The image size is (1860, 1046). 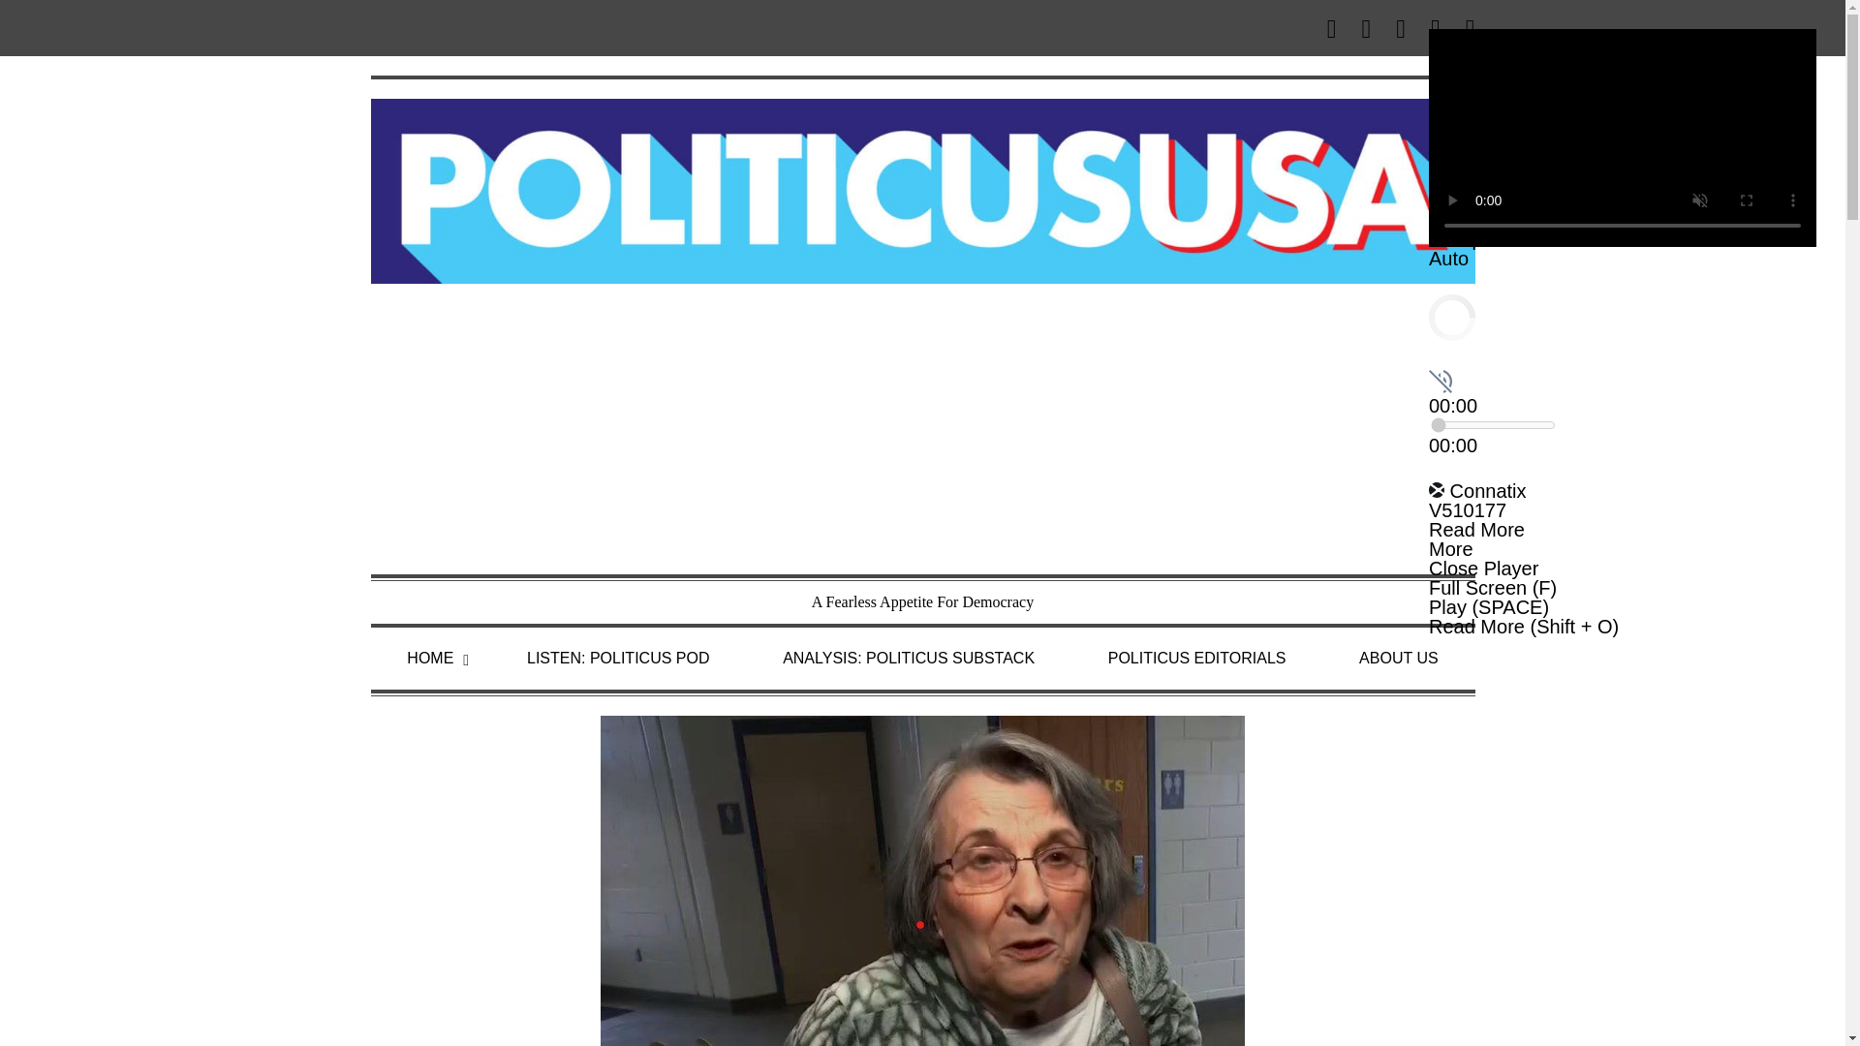 I want to click on Go back to home, so click(x=922, y=189).